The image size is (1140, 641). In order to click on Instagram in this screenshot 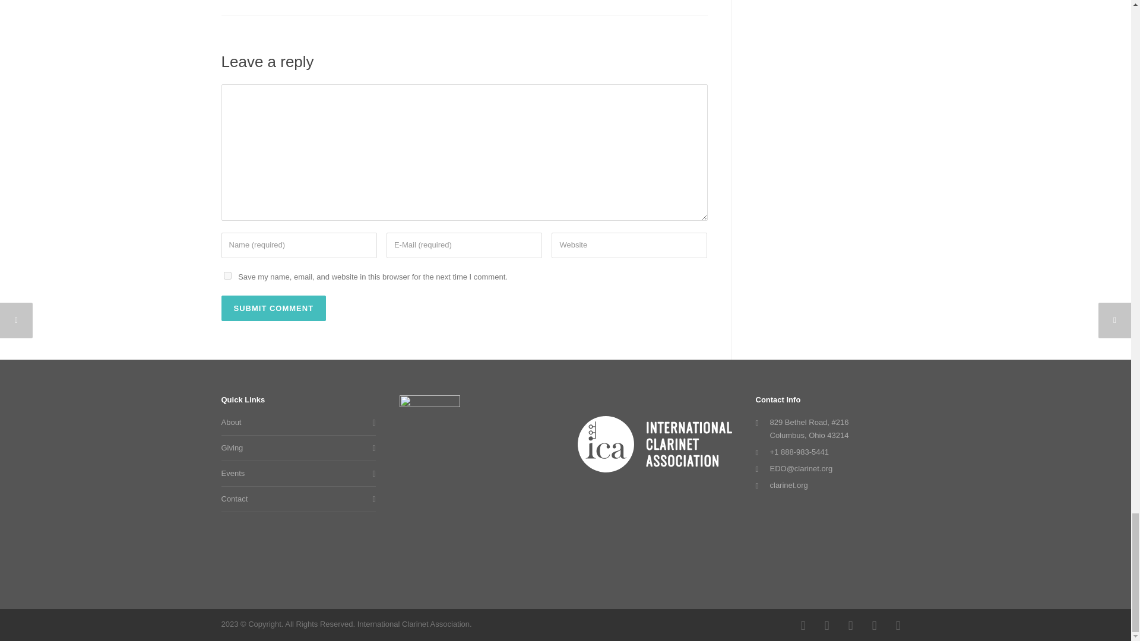, I will do `click(826, 625)`.